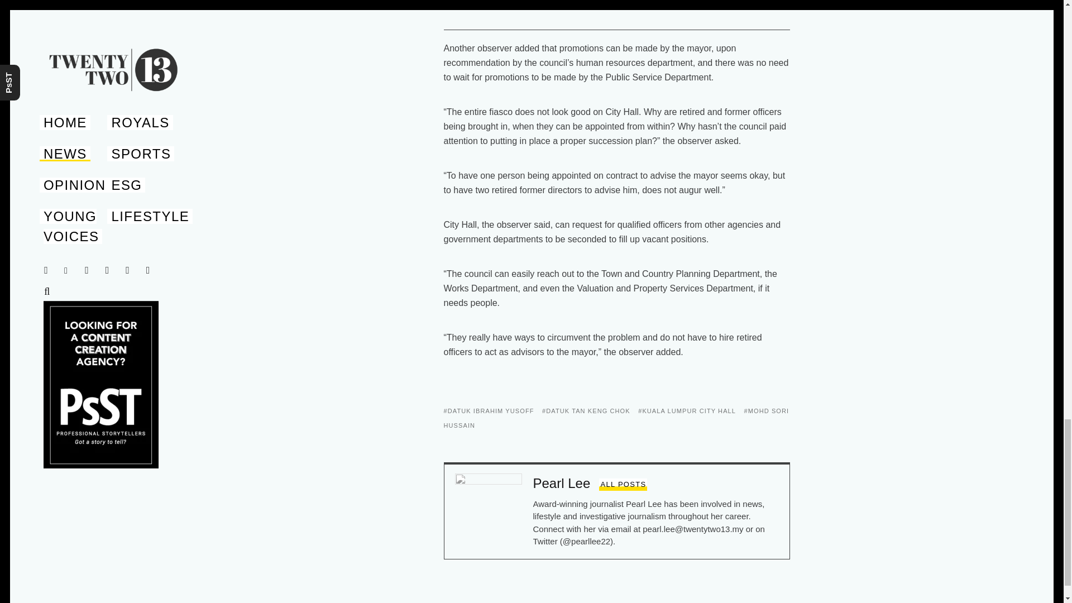 The width and height of the screenshot is (1072, 603). What do you see at coordinates (616, 418) in the screenshot?
I see `MOHD SORI HUSSAIN` at bounding box center [616, 418].